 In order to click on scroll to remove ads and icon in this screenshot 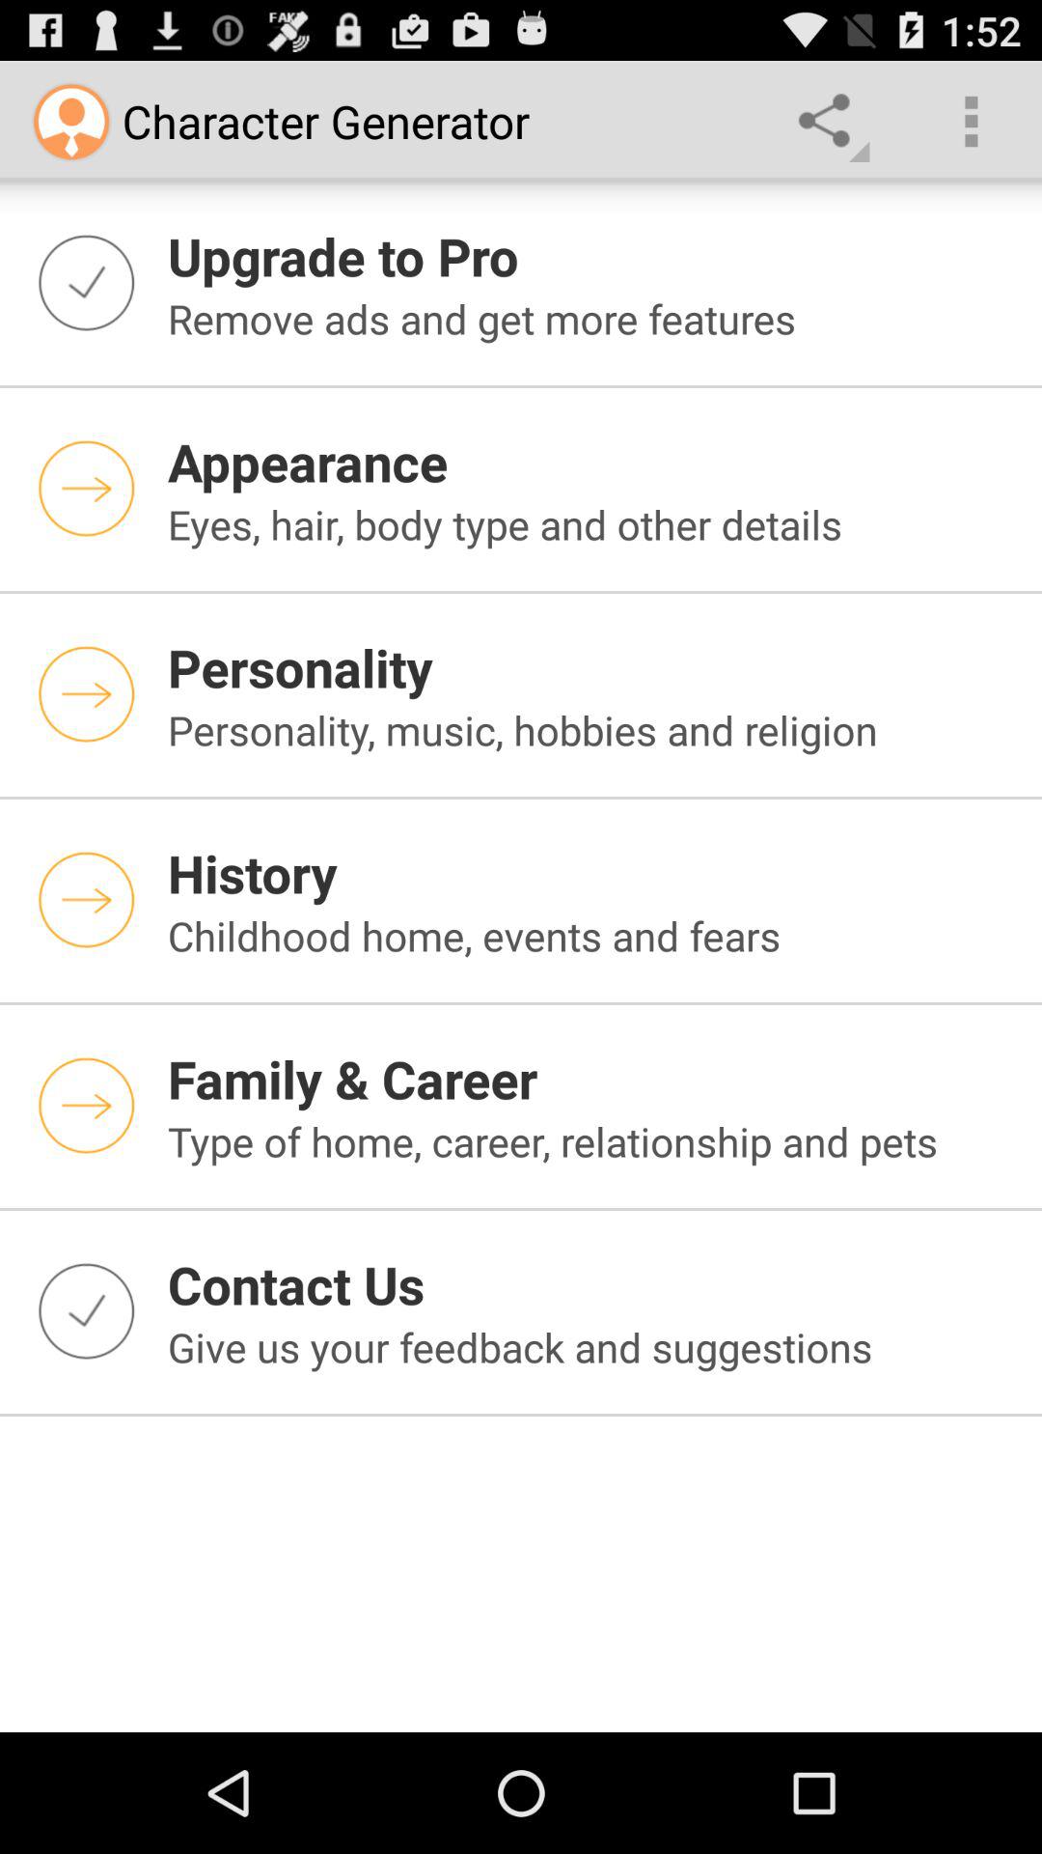, I will do `click(593, 319)`.